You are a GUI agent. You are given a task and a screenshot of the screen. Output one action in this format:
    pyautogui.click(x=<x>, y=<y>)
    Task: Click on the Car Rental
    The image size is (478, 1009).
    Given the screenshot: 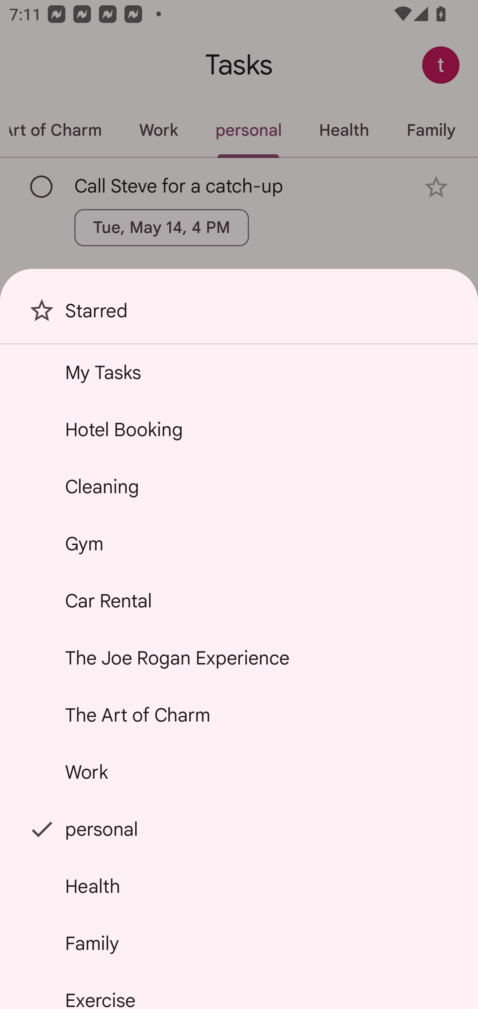 What is the action you would take?
    pyautogui.click(x=239, y=601)
    